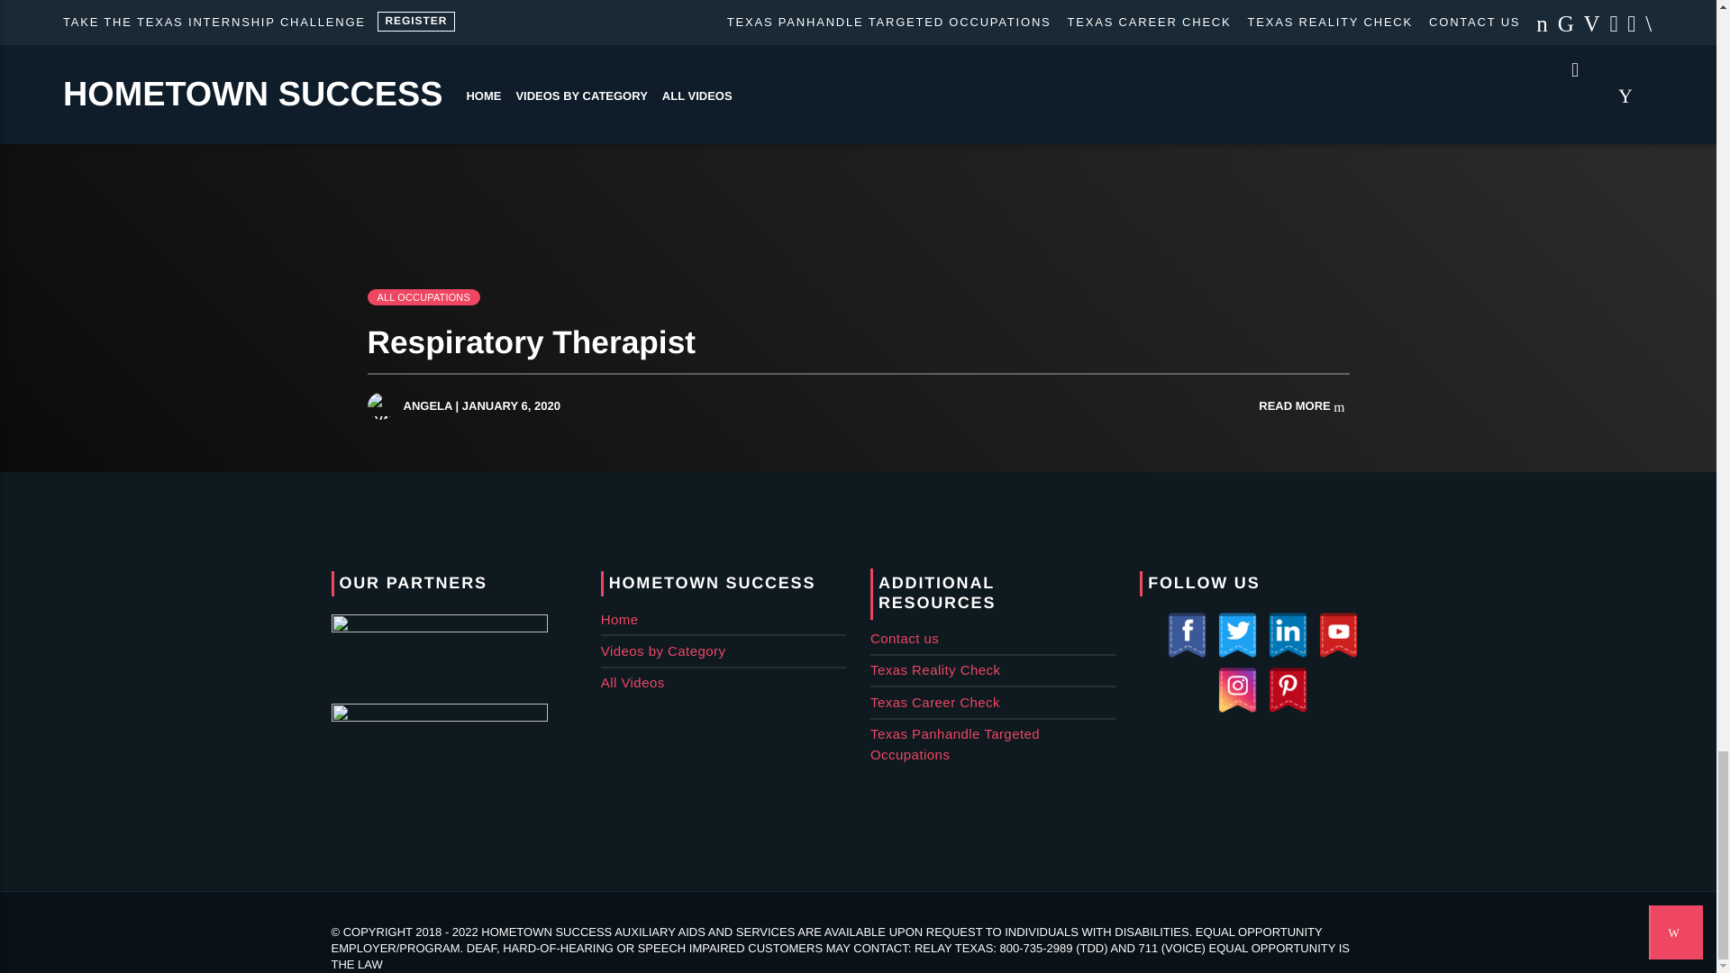 This screenshot has width=1730, height=973. I want to click on Visit Us On Linkedin, so click(1288, 654).